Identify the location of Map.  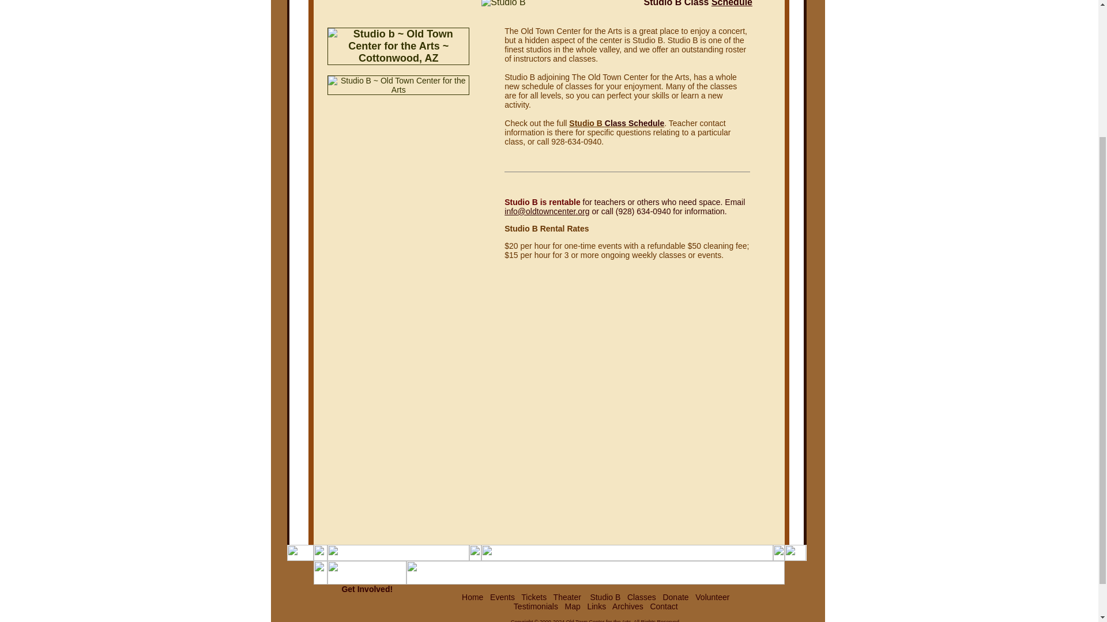
(572, 606).